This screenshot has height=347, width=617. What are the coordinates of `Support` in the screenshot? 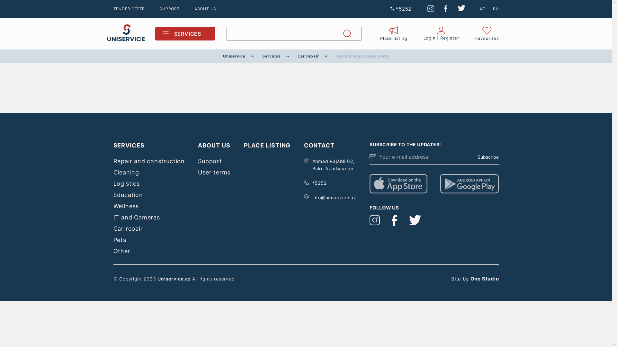 It's located at (210, 161).